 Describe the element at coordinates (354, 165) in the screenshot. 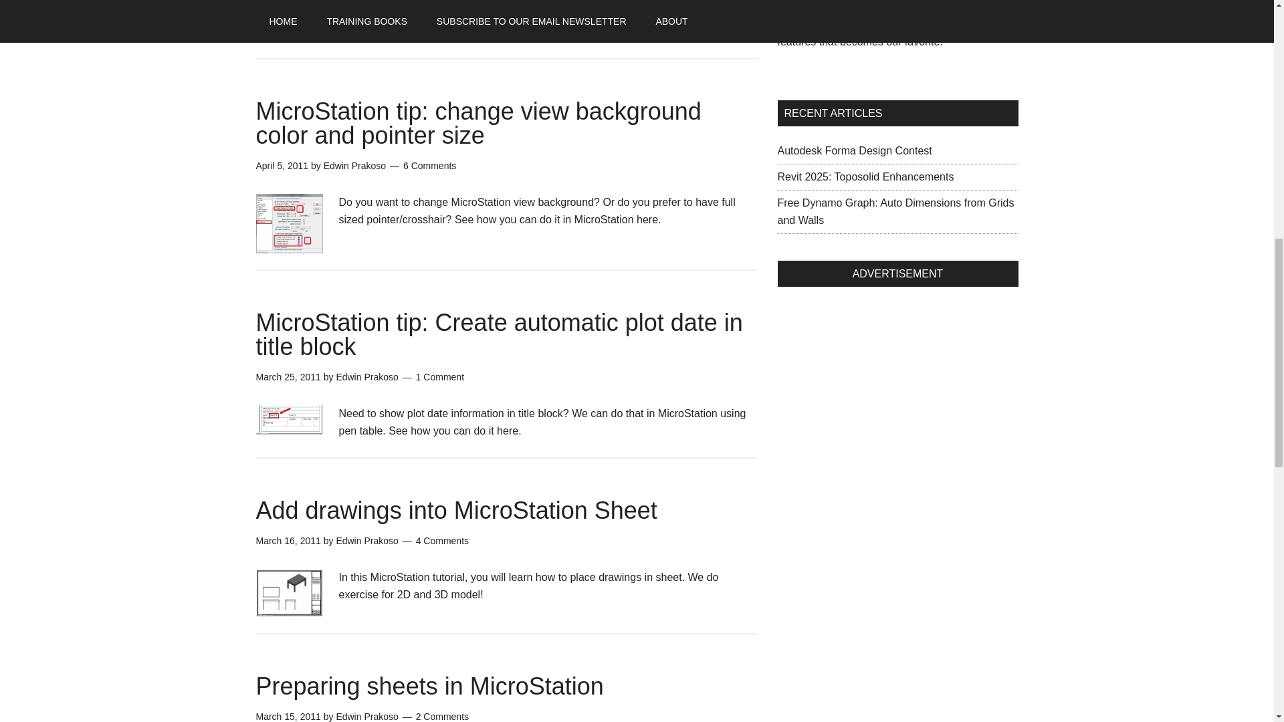

I see `Edwin Prakoso` at that location.